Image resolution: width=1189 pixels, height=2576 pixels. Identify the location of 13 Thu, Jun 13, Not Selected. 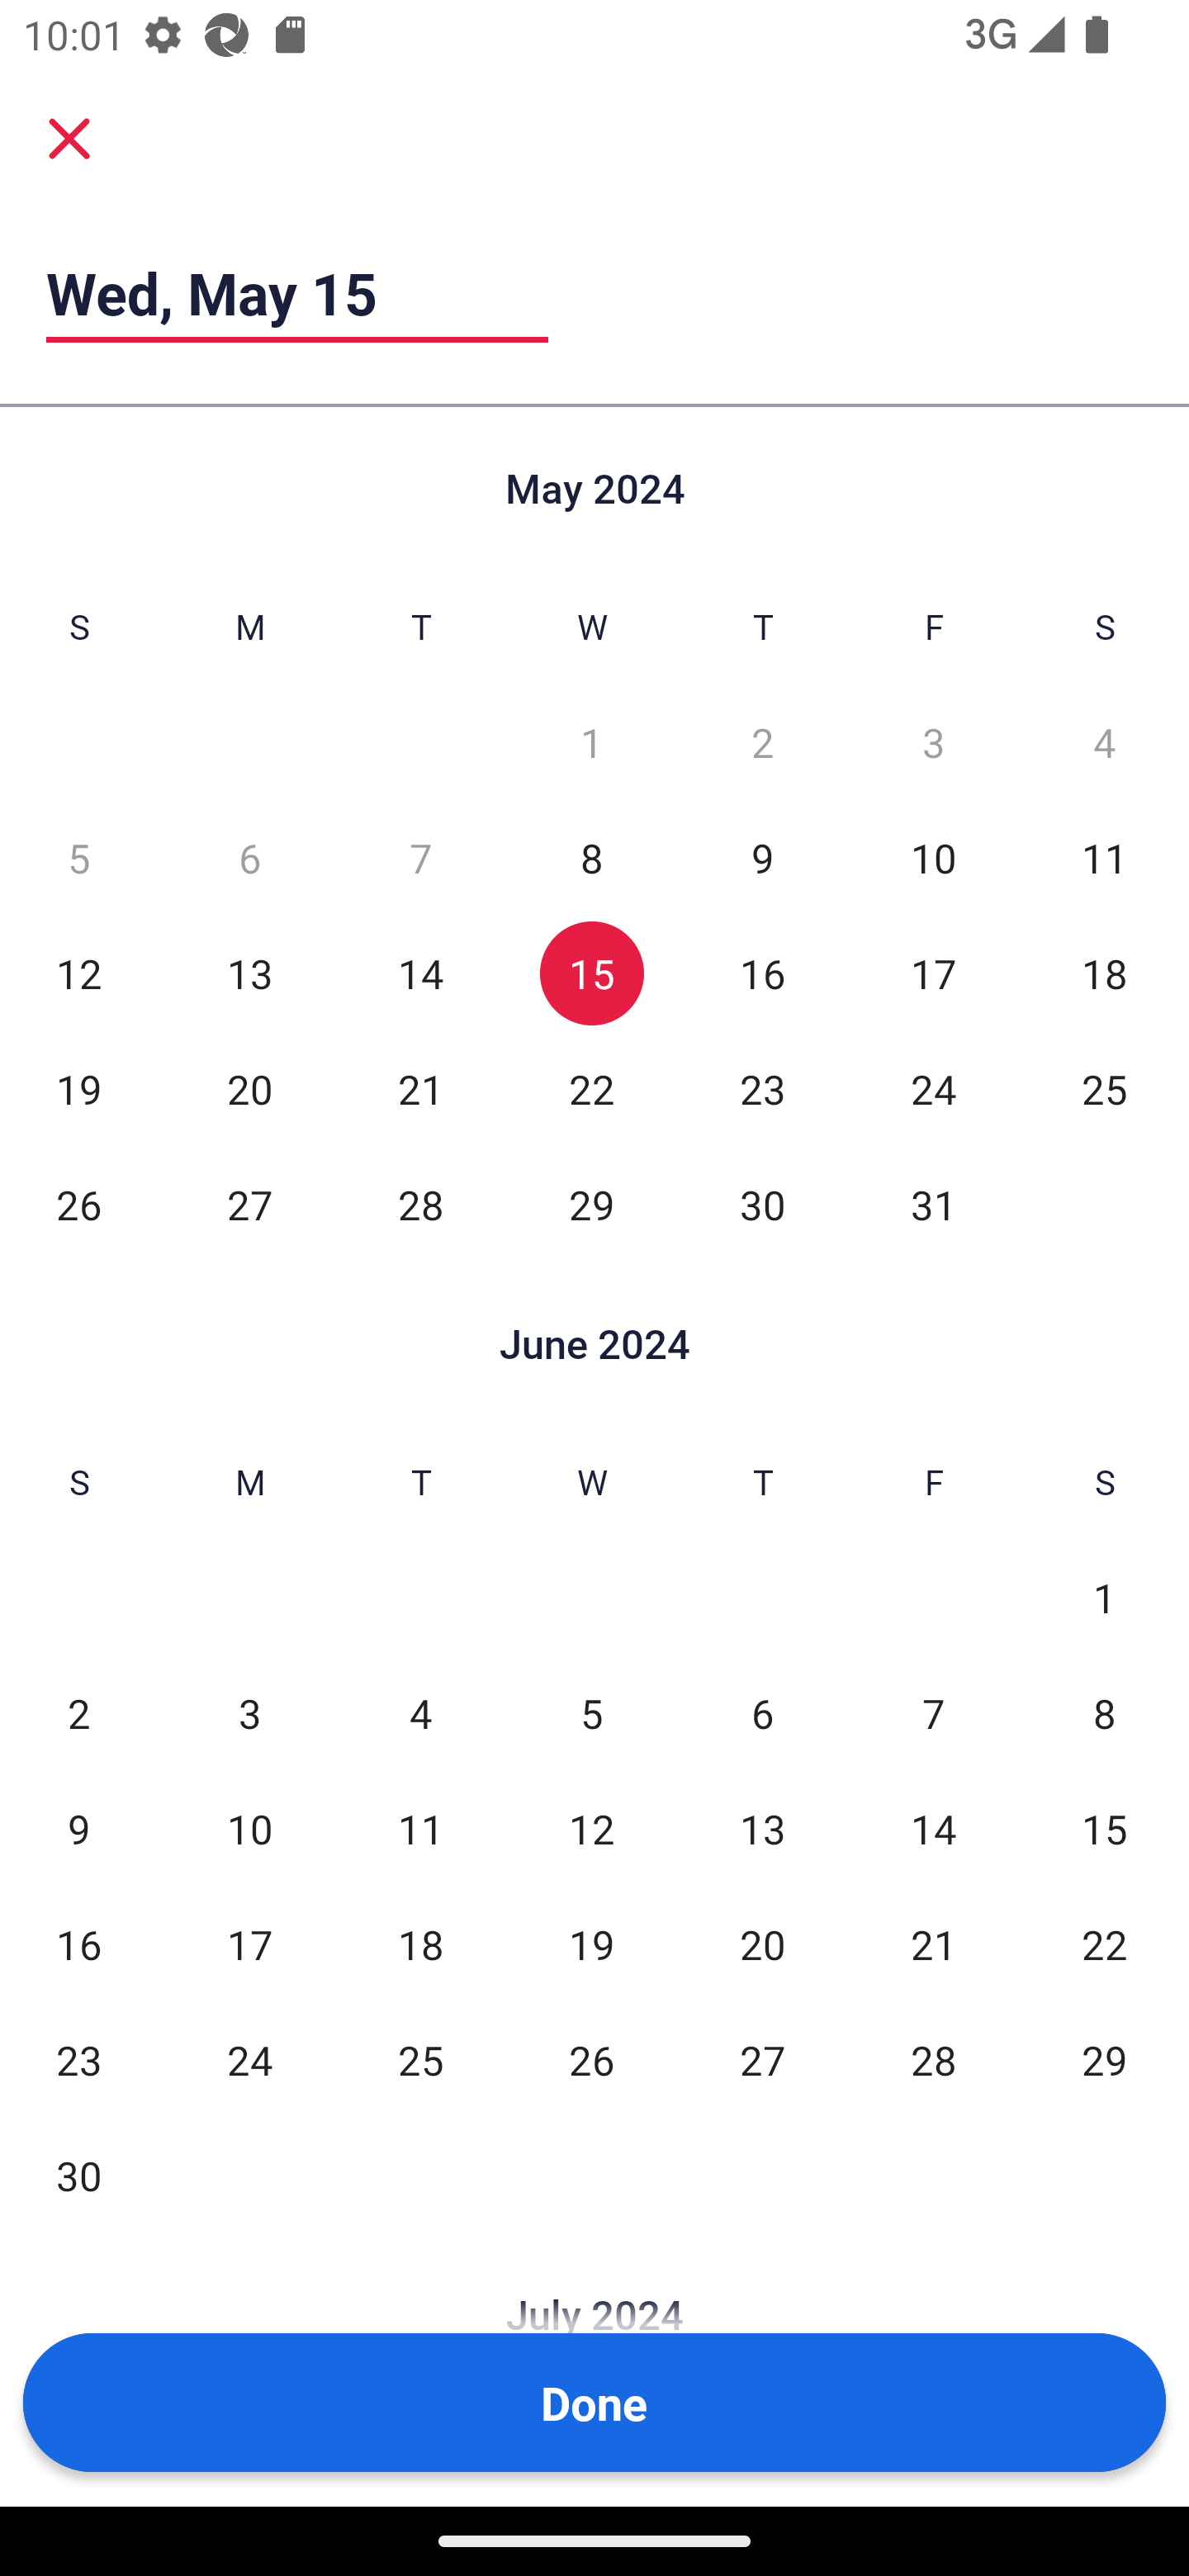
(762, 1828).